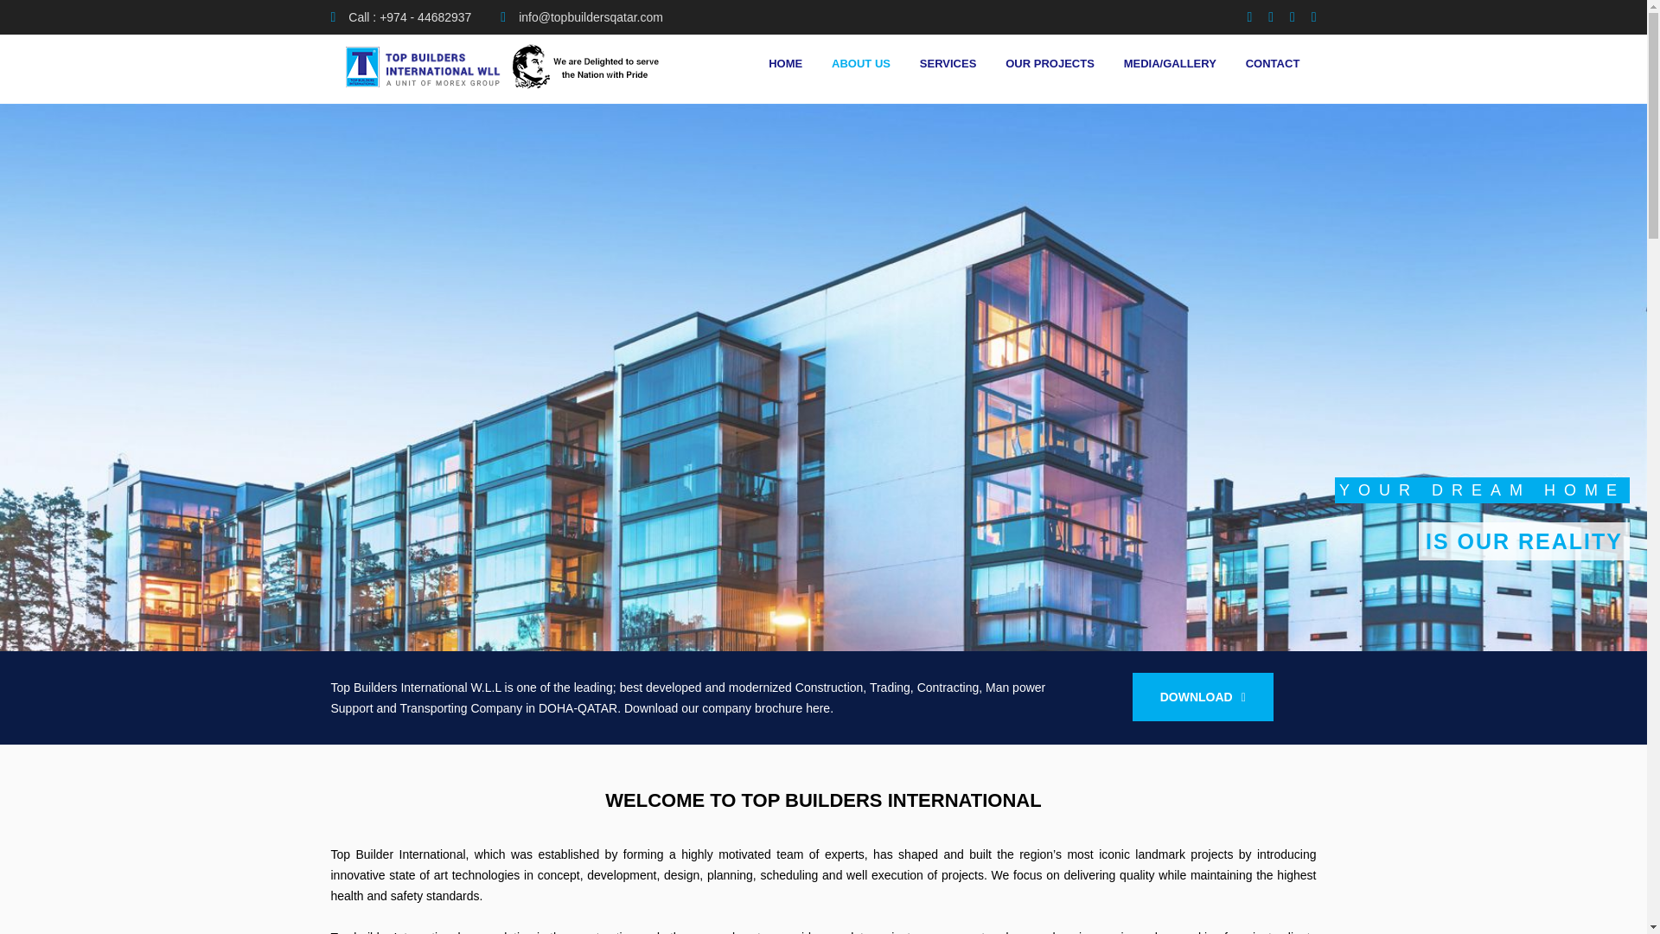 The image size is (1660, 934). What do you see at coordinates (860, 64) in the screenshot?
I see `ABOUT US` at bounding box center [860, 64].